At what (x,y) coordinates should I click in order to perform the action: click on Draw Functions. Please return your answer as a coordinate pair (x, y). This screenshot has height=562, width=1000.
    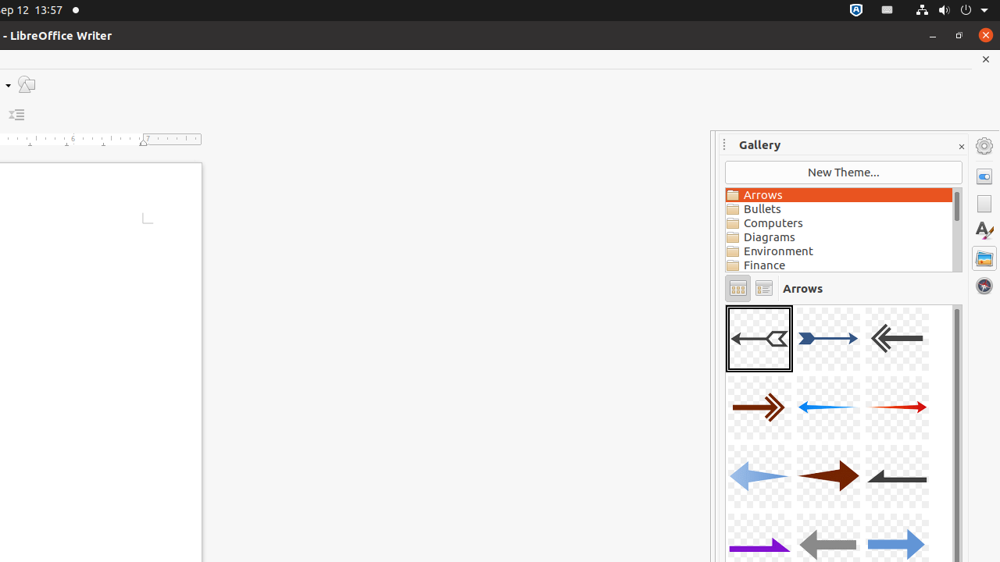
    Looking at the image, I should click on (27, 84).